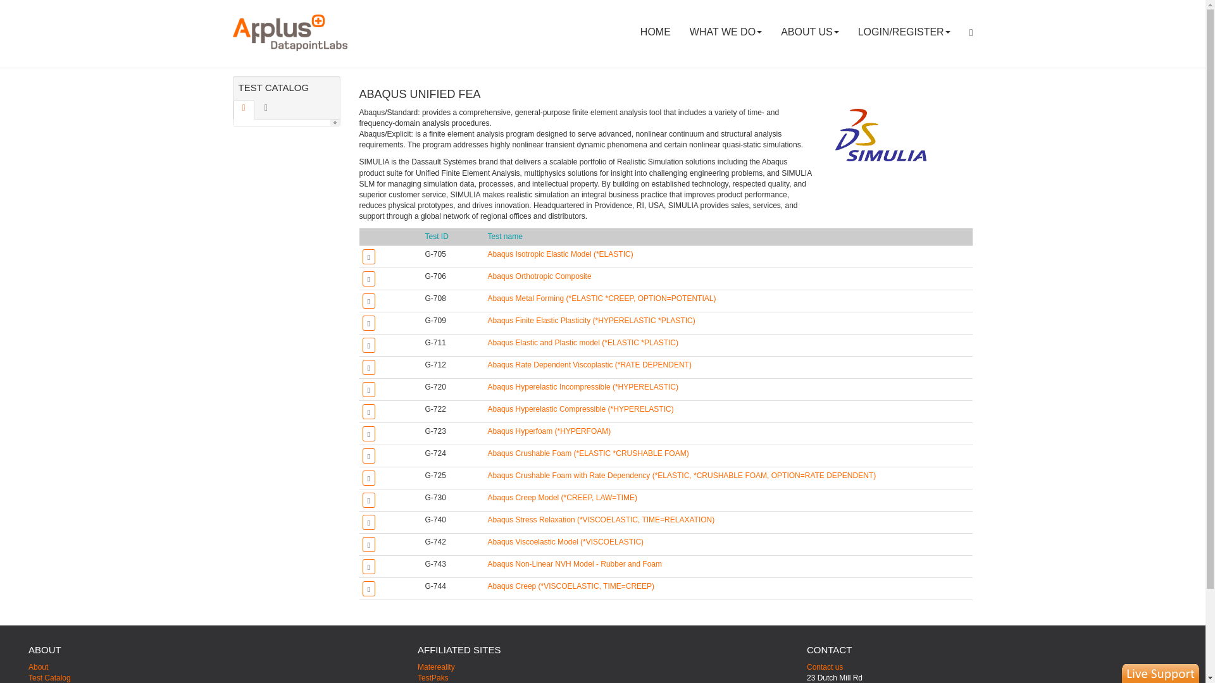  I want to click on View, so click(540, 276).